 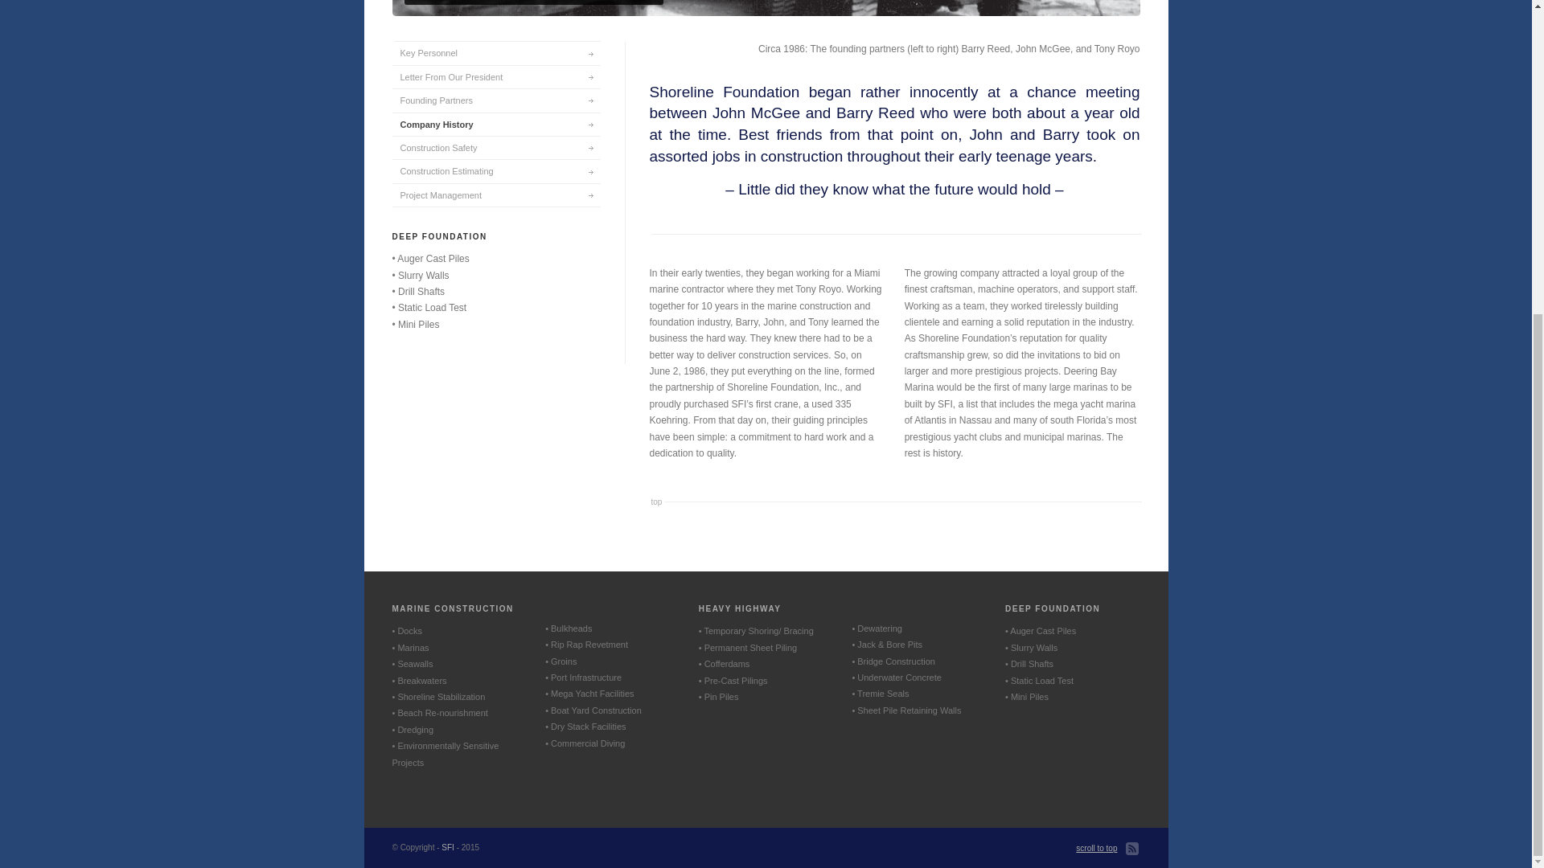 What do you see at coordinates (495, 194) in the screenshot?
I see `Project Management` at bounding box center [495, 194].